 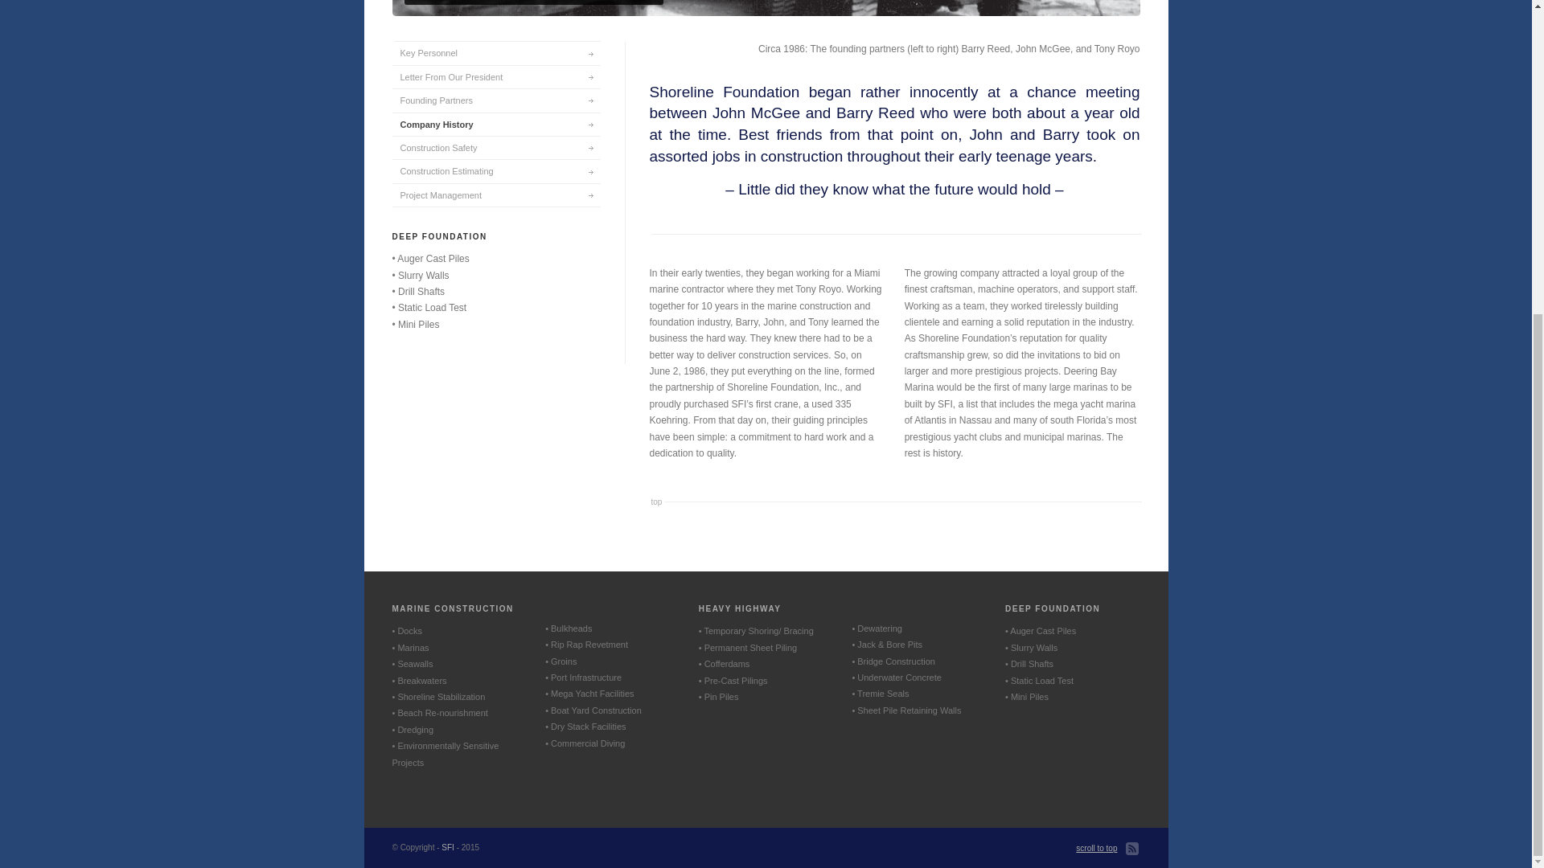 What do you see at coordinates (495, 194) in the screenshot?
I see `Project Management` at bounding box center [495, 194].